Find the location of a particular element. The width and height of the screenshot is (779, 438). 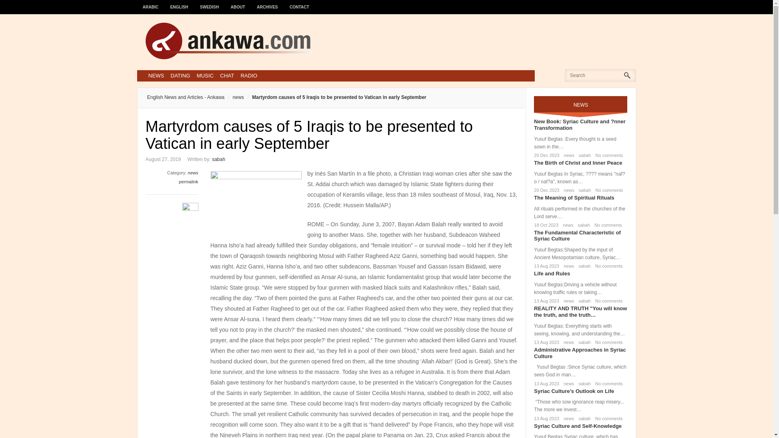

New Book: Syriac Culture and ?nner Transformation is located at coordinates (579, 124).